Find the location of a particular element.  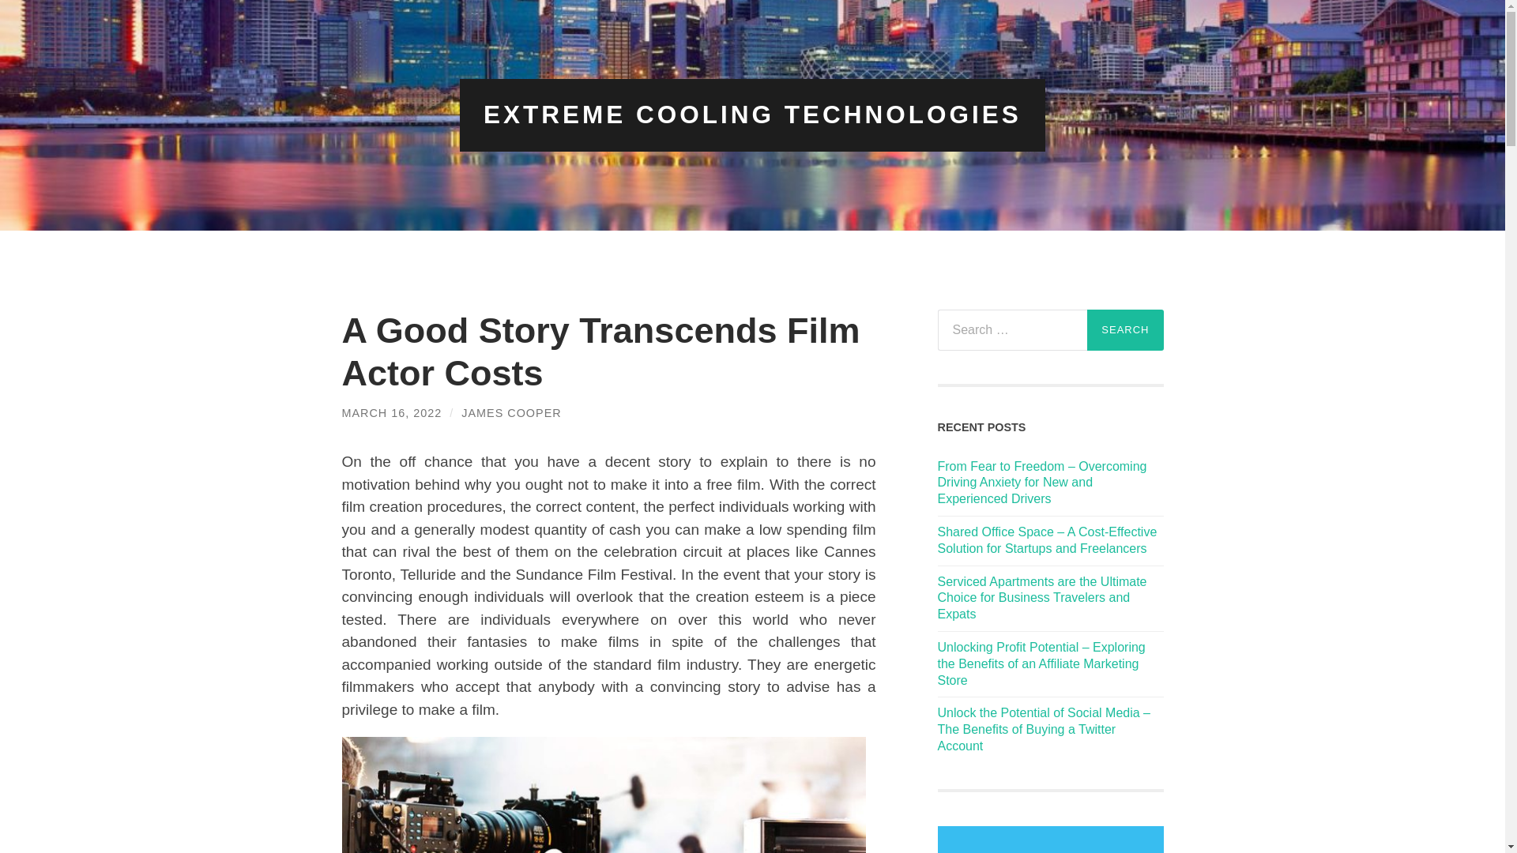

Search is located at coordinates (1125, 330).